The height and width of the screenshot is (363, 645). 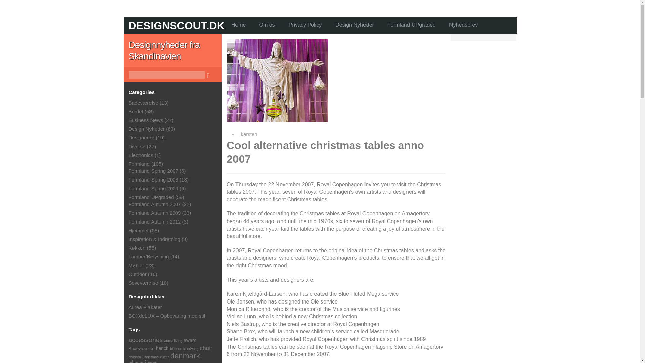 I want to click on DESIGNSCOUT.DK, so click(x=176, y=25).